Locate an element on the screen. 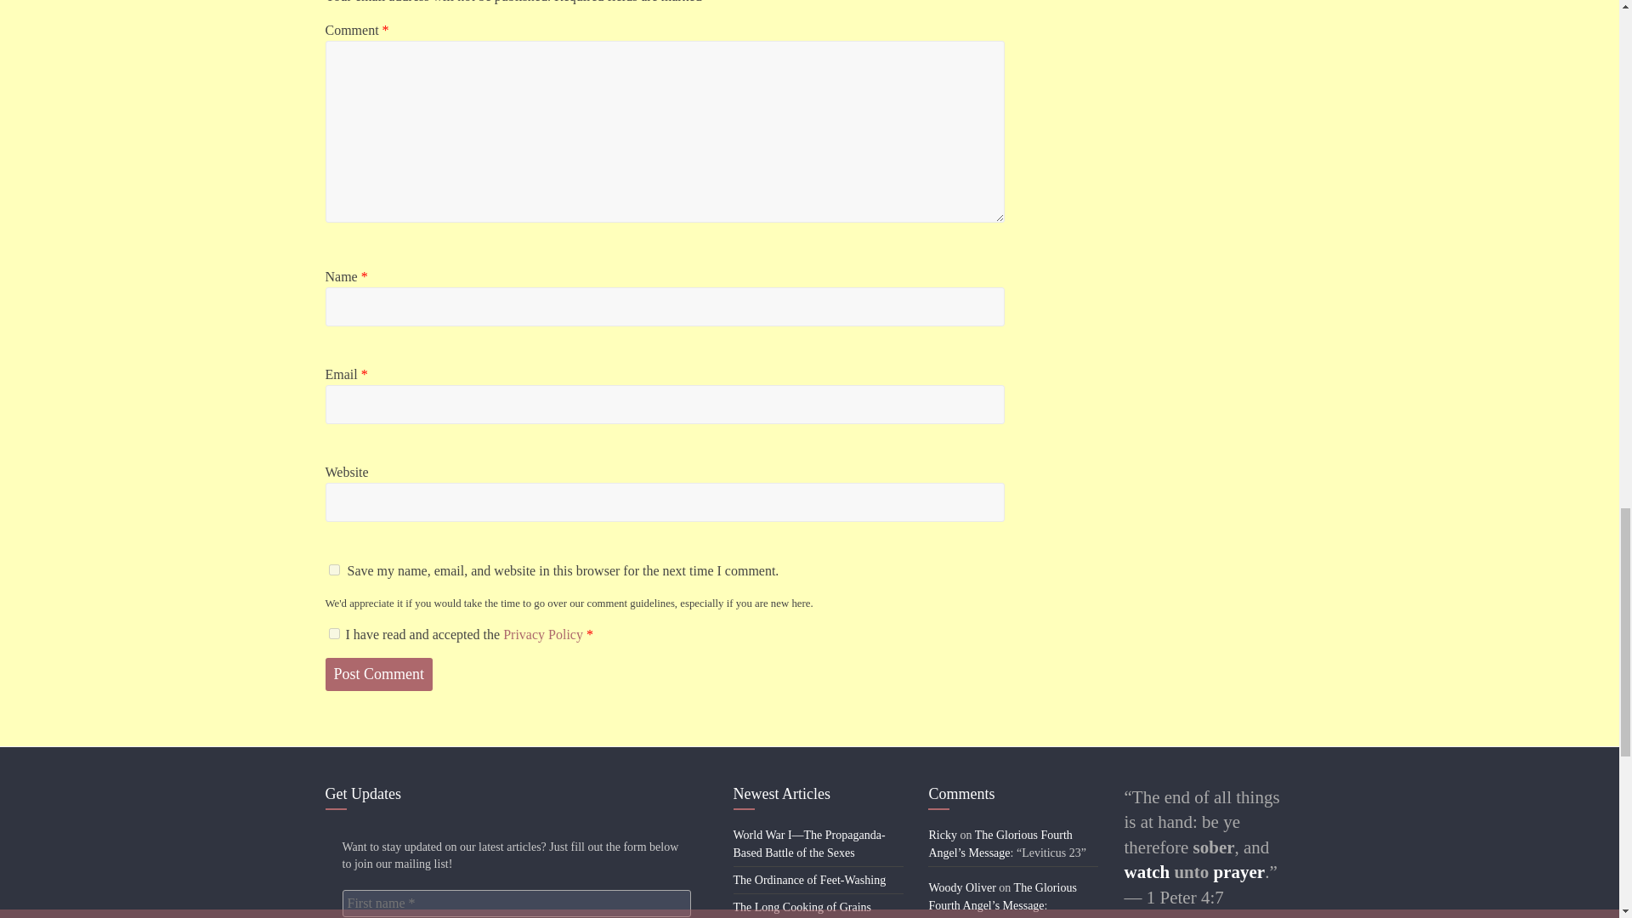  Post Comment is located at coordinates (378, 675).